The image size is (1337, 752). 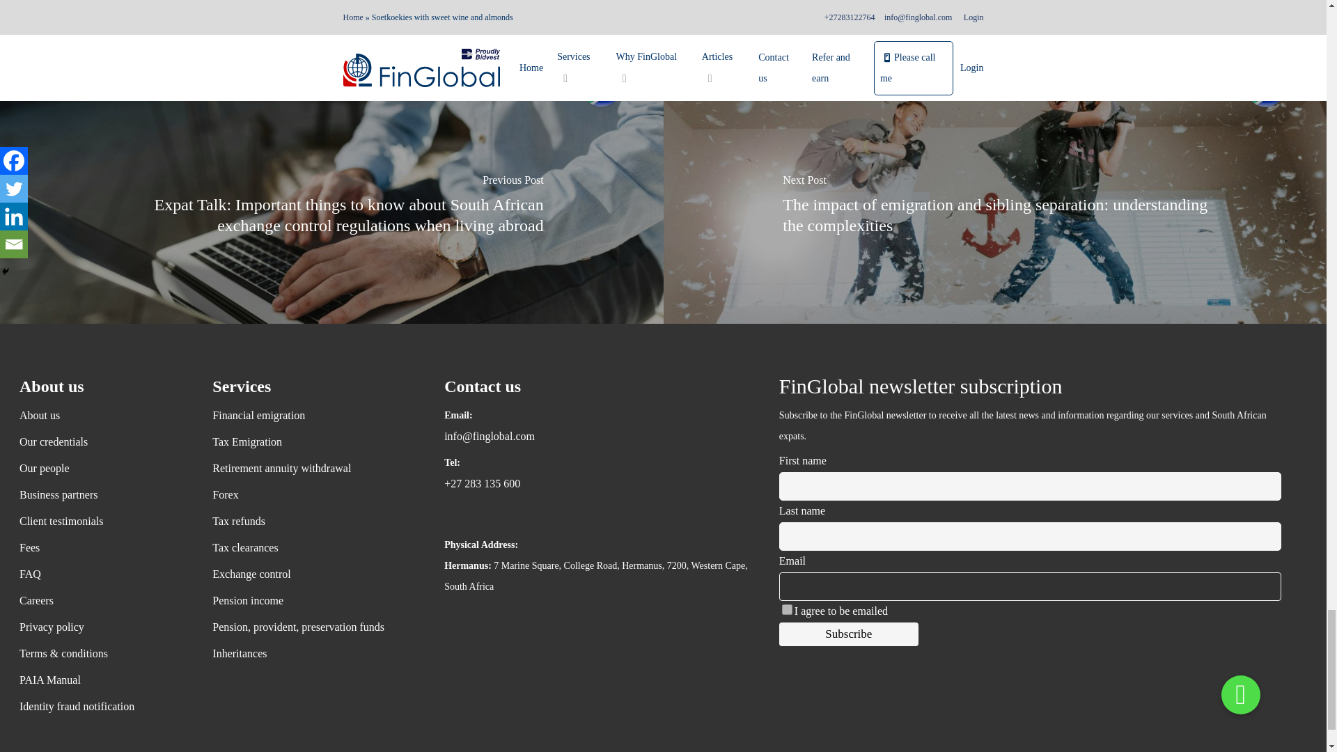 What do you see at coordinates (103, 416) in the screenshot?
I see `About Us` at bounding box center [103, 416].